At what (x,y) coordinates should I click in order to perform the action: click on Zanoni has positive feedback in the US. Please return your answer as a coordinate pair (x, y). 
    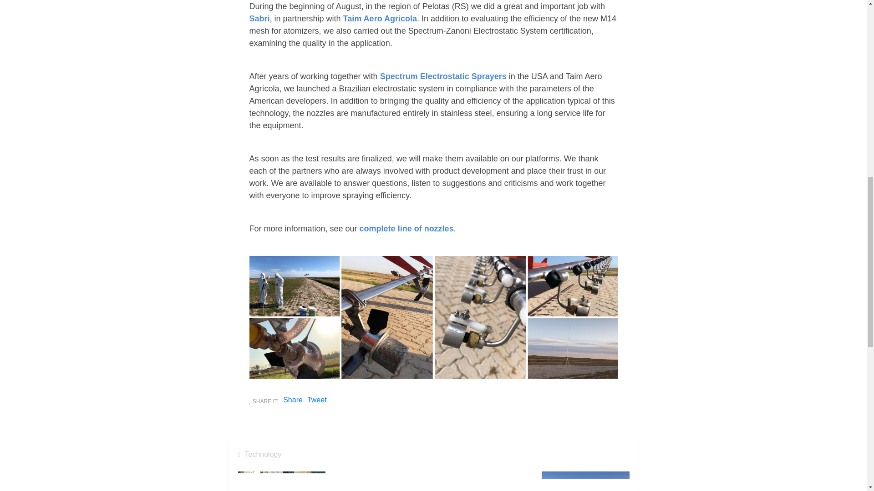
    Looking at the image, I should click on (383, 481).